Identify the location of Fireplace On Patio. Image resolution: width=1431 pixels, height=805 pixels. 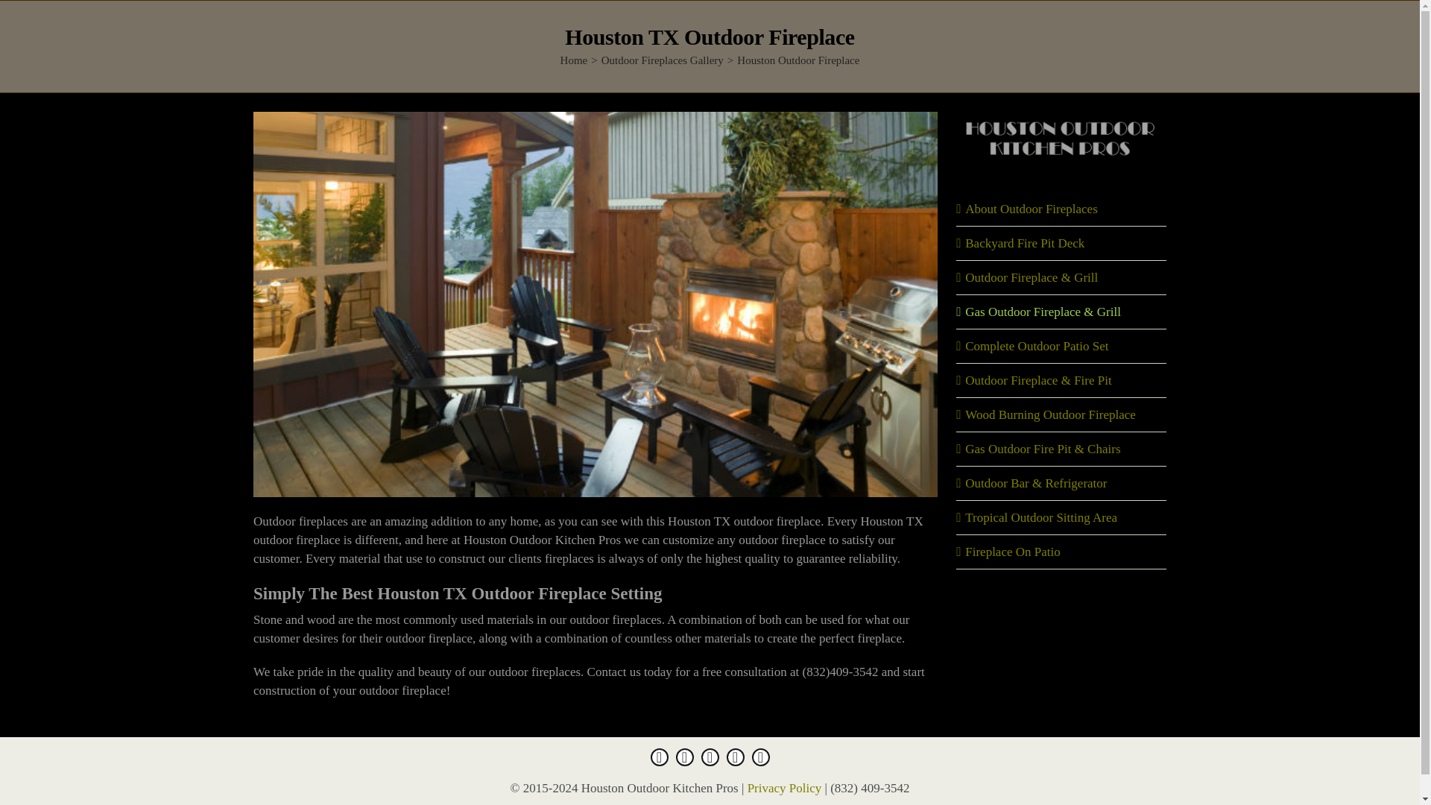
(1012, 552).